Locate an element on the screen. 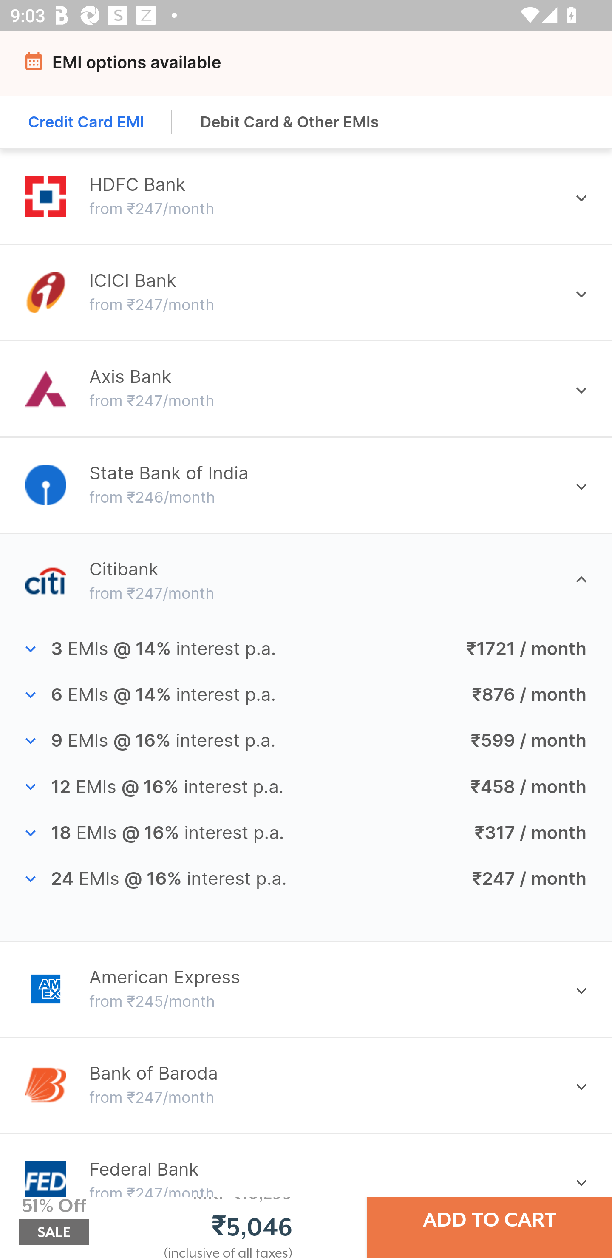 The image size is (612, 1258). Debit Card & Other EMIs is located at coordinates (290, 122).